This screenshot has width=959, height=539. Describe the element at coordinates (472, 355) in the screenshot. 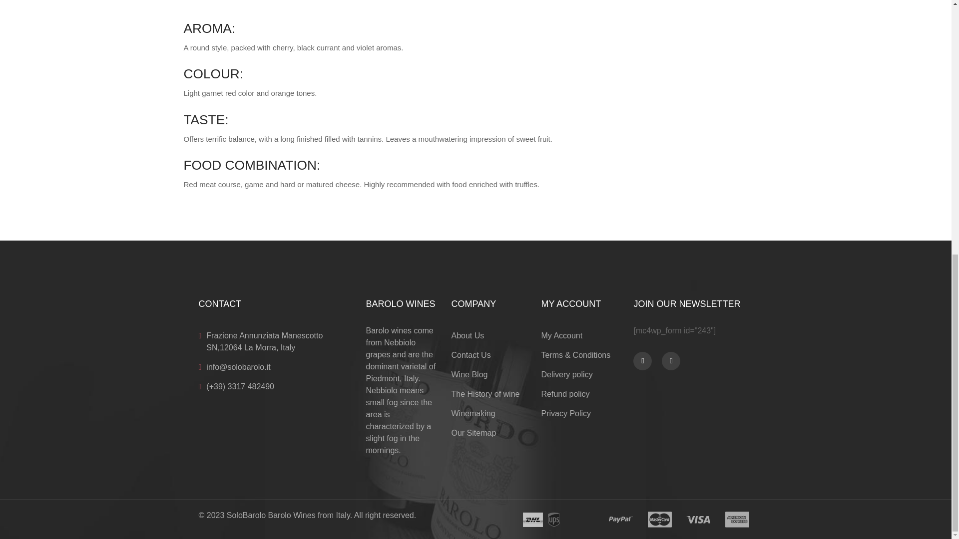

I see `Contact Us` at that location.